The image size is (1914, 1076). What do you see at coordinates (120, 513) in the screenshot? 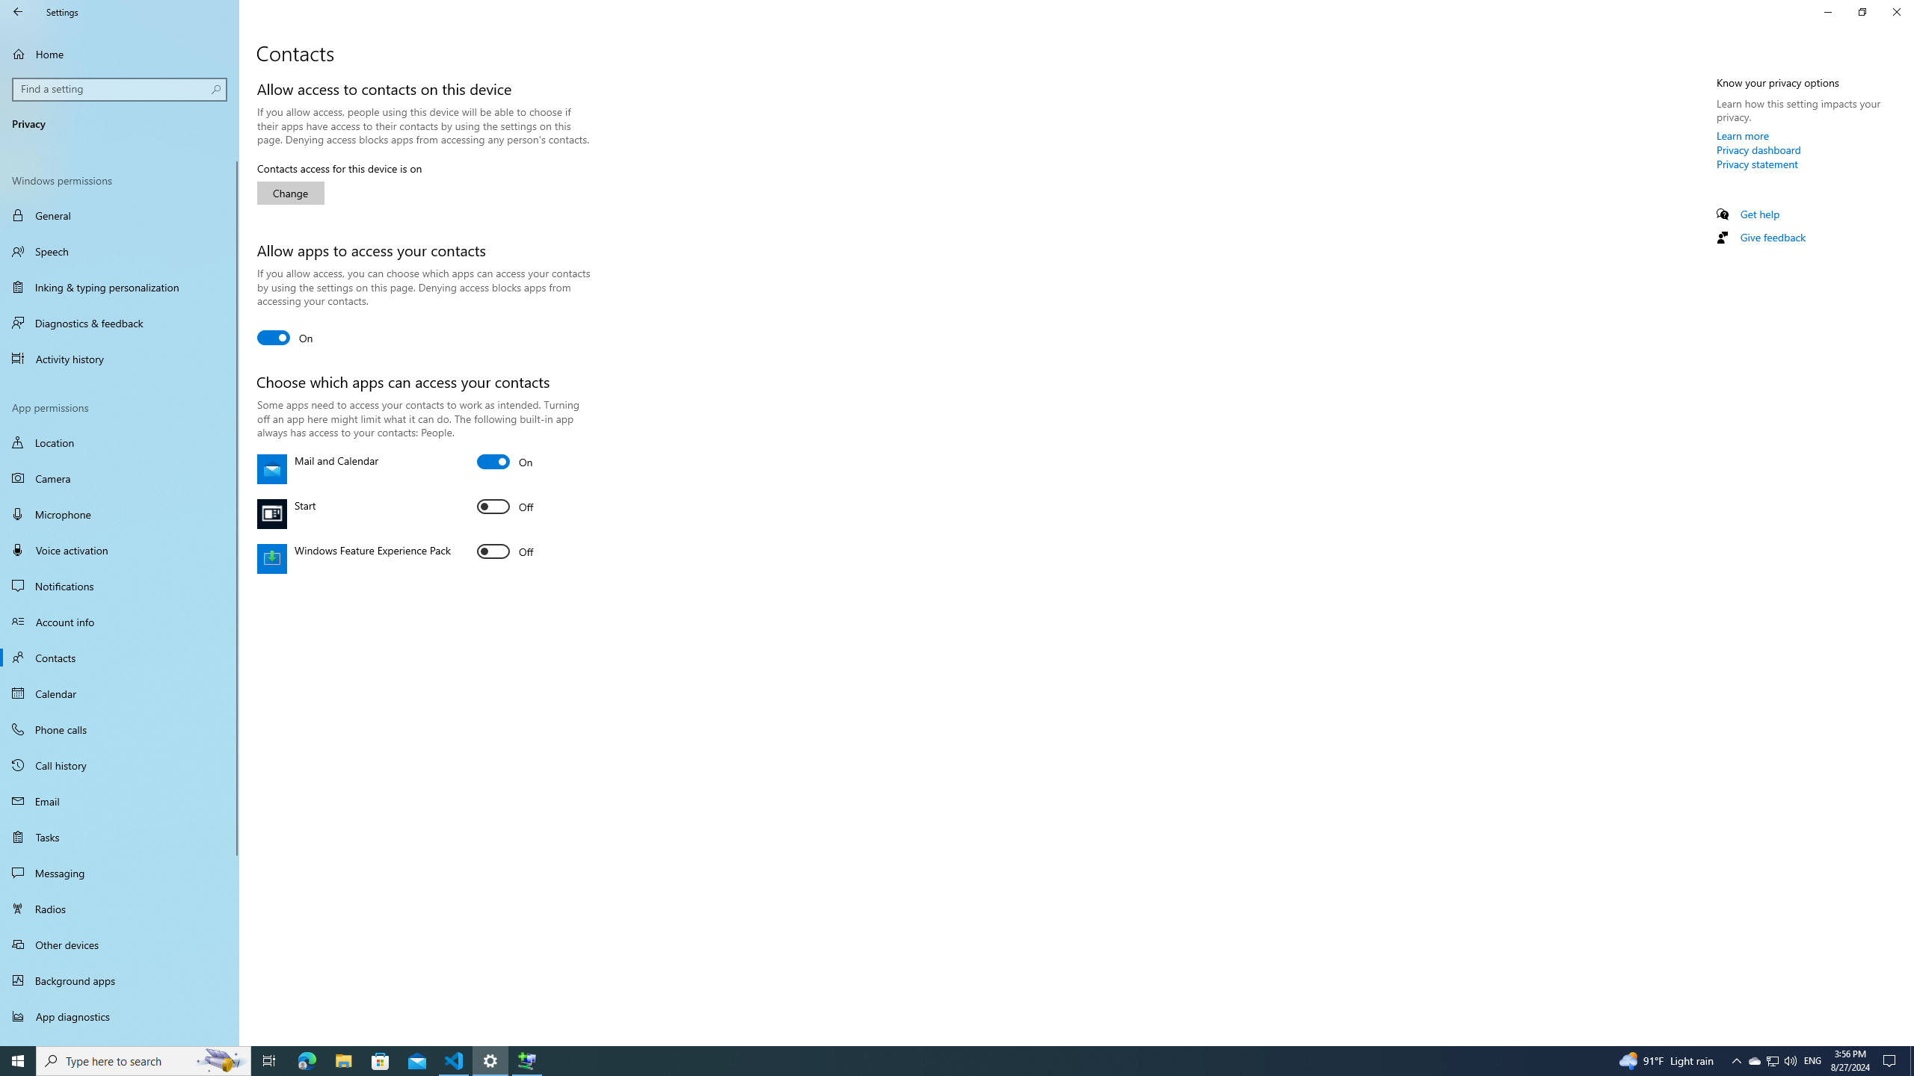
I see `Microphone` at bounding box center [120, 513].